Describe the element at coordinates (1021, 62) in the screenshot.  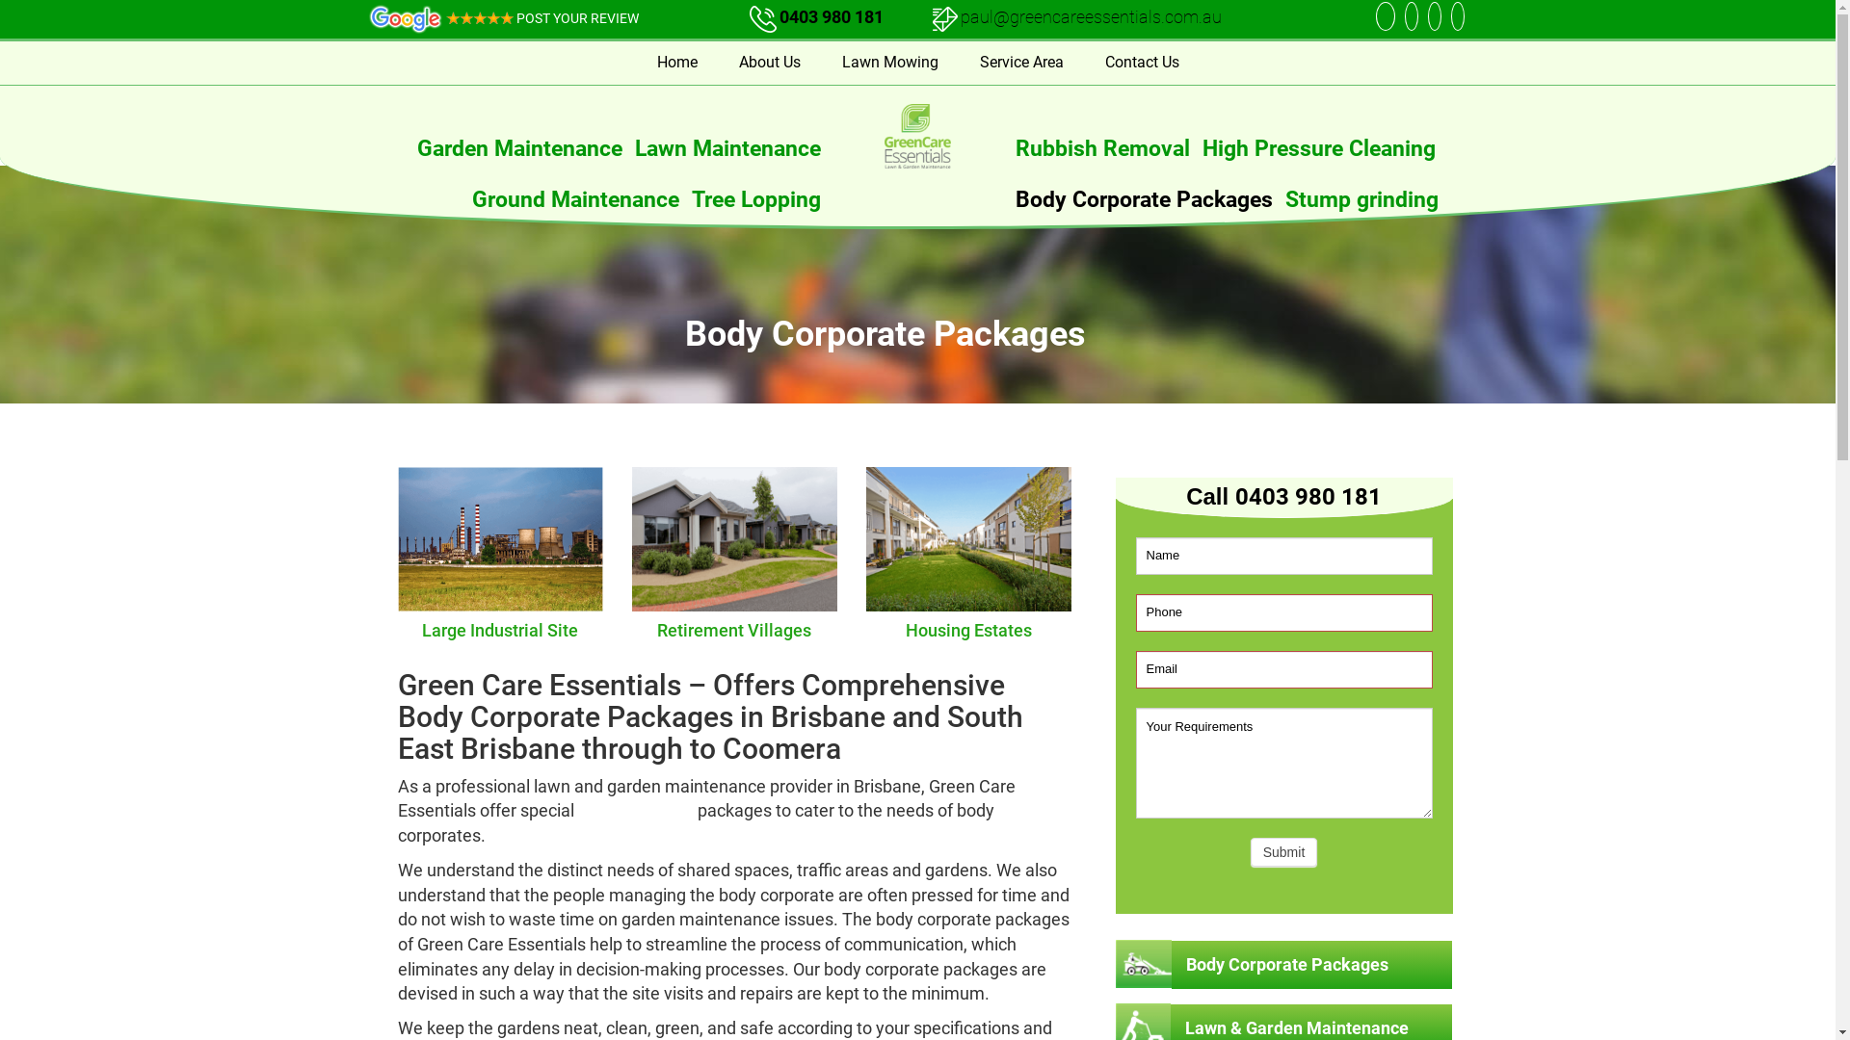
I see `Service Area` at that location.